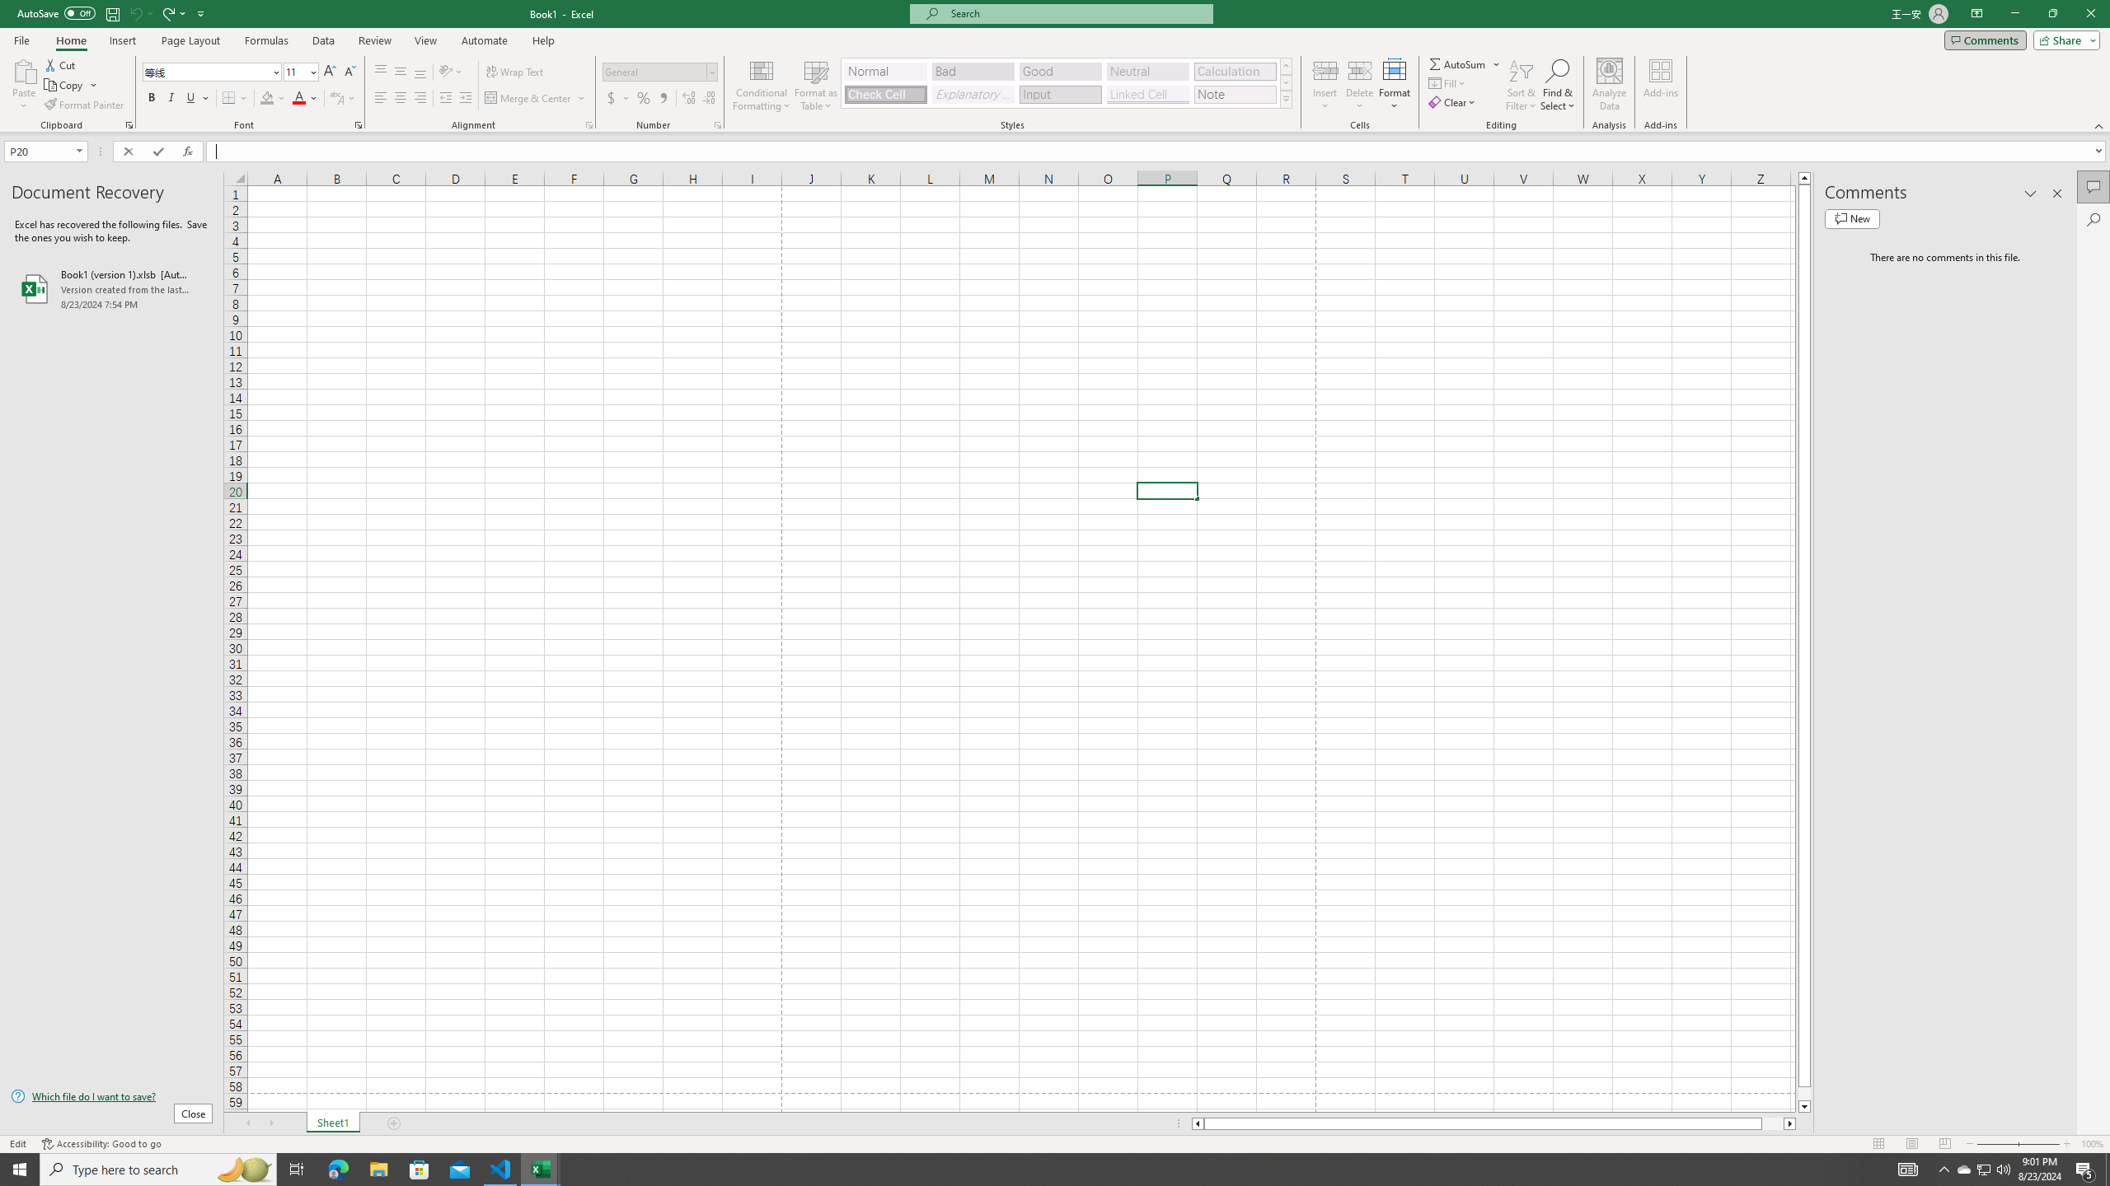  Describe the element at coordinates (816, 85) in the screenshot. I see `Format as Table` at that location.